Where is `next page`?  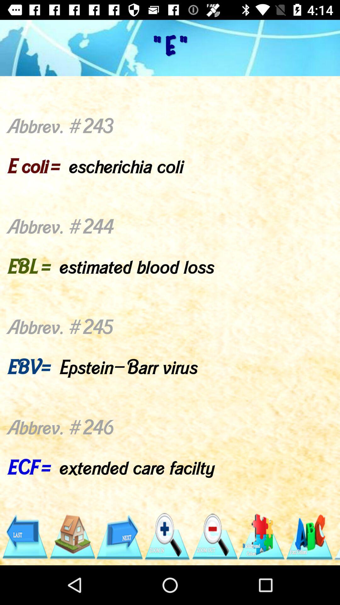
next page is located at coordinates (120, 537).